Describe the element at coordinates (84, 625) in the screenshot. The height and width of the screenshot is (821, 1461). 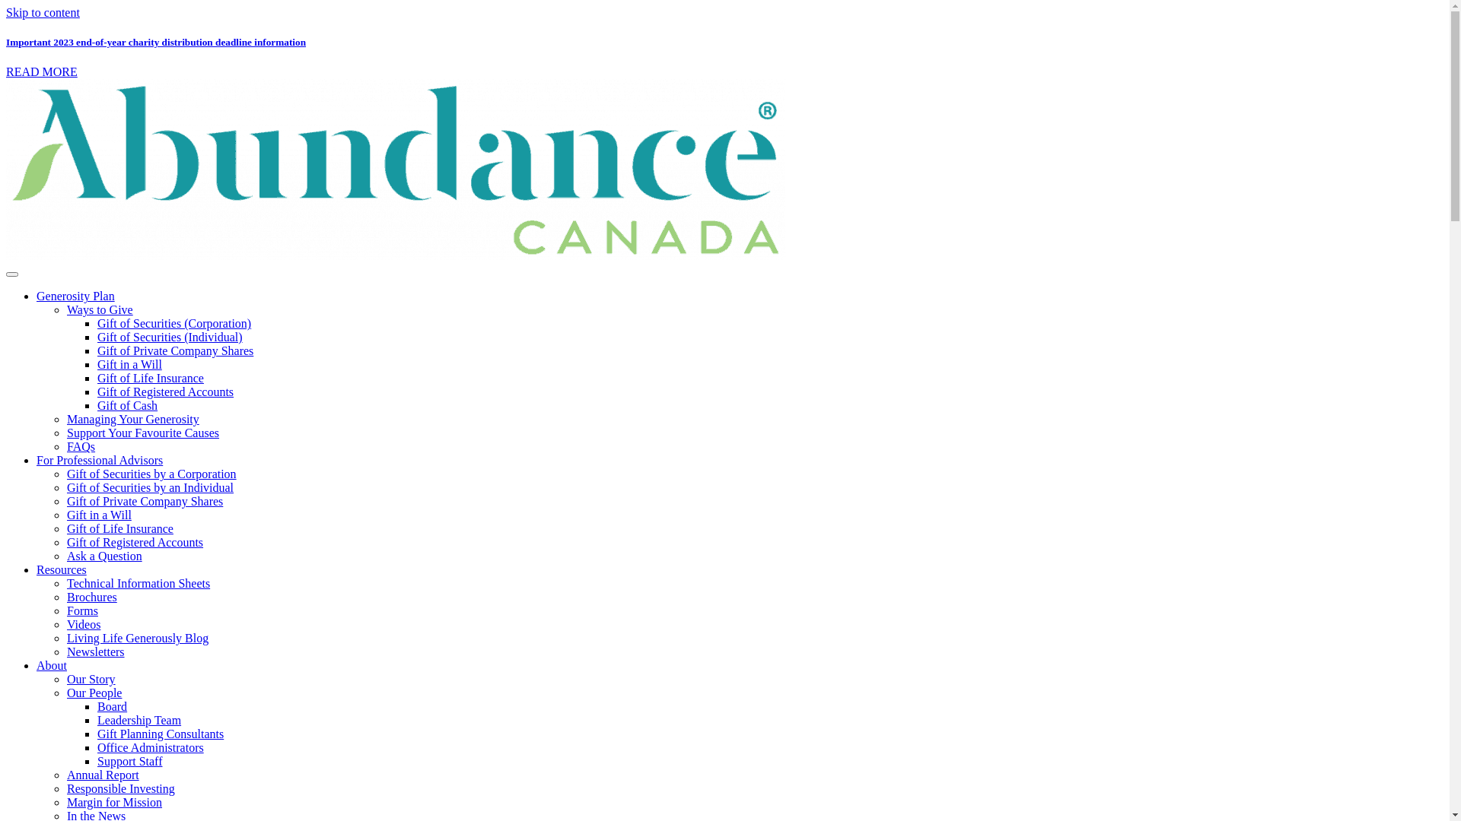
I see `Videos` at that location.